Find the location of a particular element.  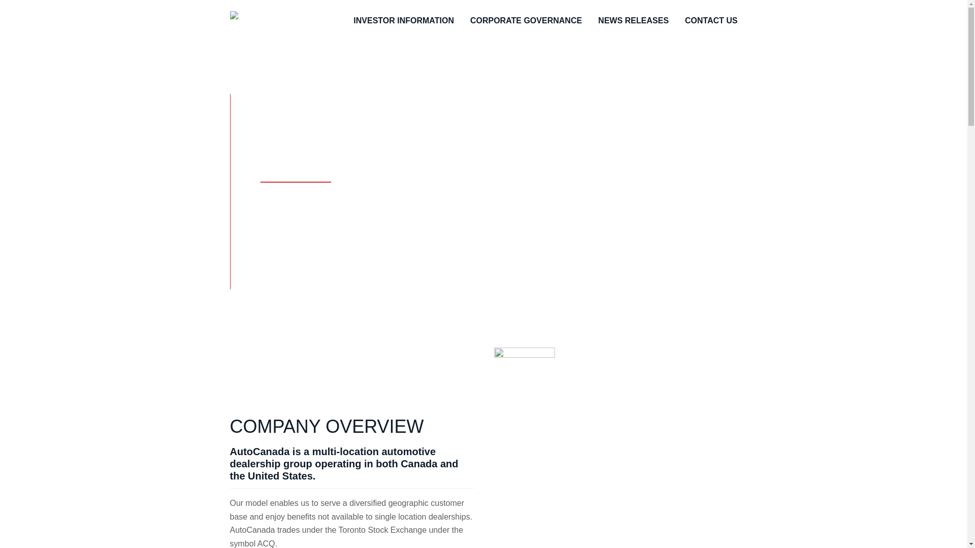

Notice and Access Meeting Materials/Presentations & Events is located at coordinates (370, 251).